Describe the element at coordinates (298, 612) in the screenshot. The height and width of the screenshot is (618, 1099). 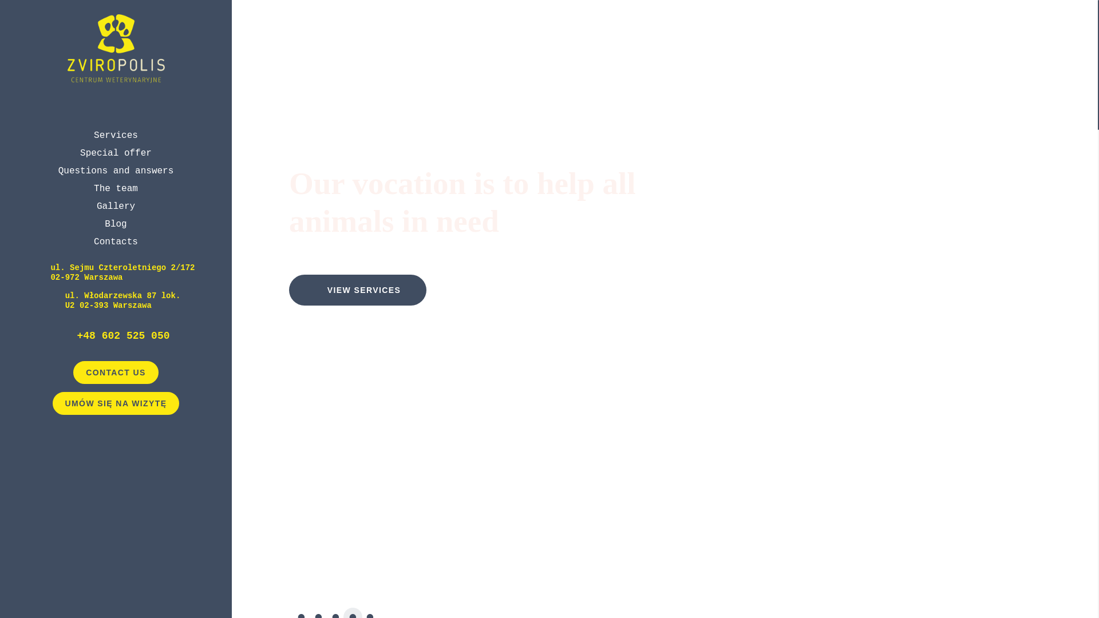
I see `1` at that location.